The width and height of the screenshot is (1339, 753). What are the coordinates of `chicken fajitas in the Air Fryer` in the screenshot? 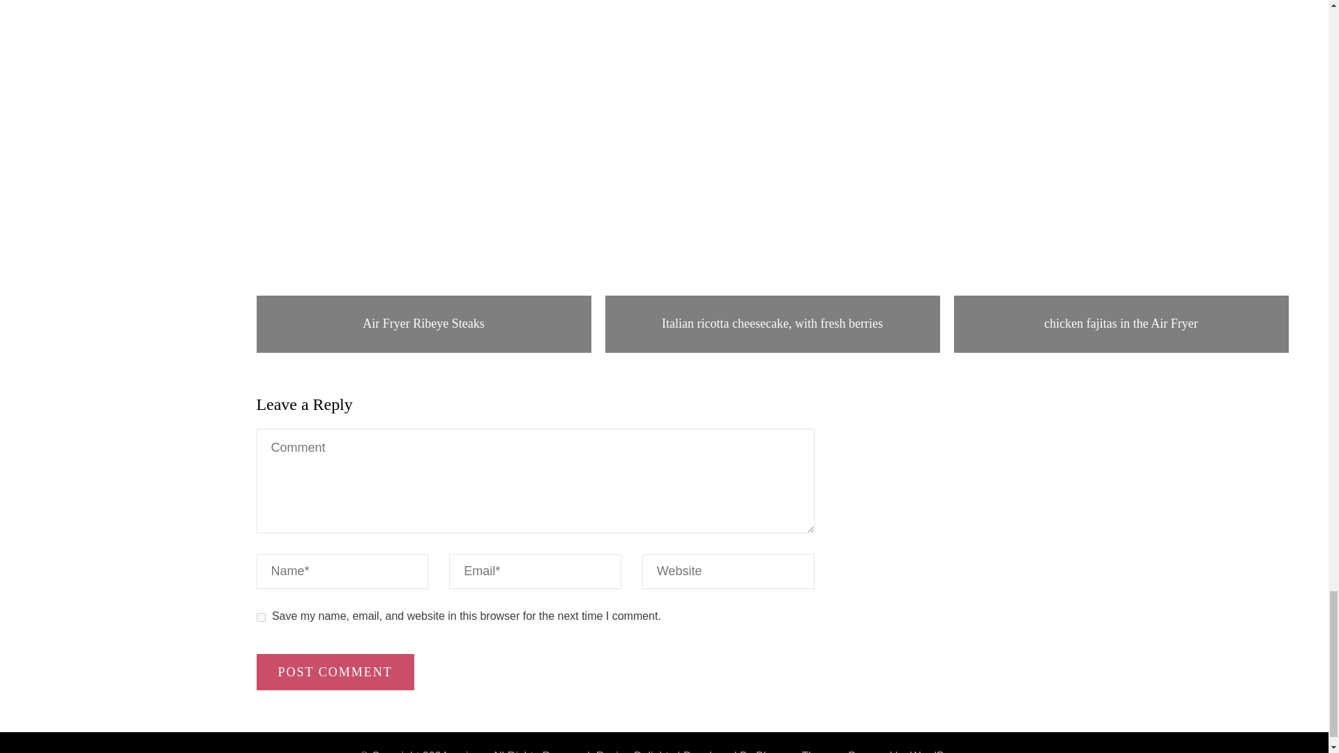 It's located at (1121, 324).